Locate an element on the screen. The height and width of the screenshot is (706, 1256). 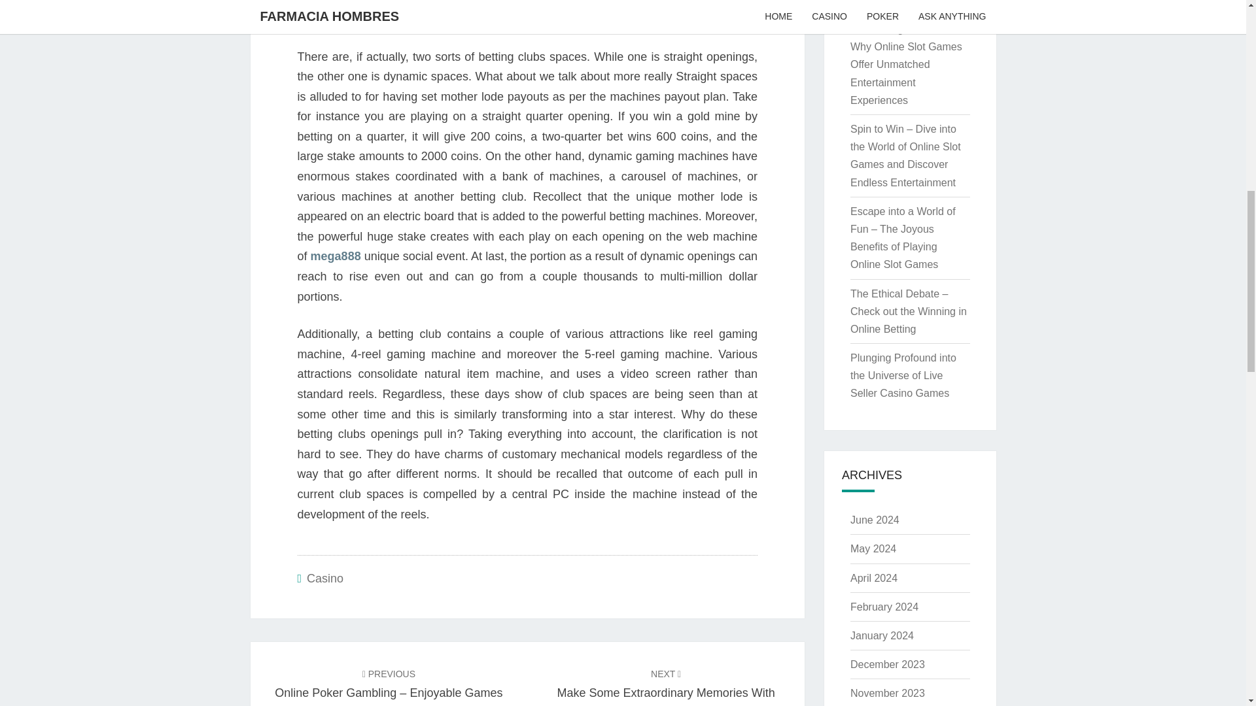
December 2023 is located at coordinates (887, 664).